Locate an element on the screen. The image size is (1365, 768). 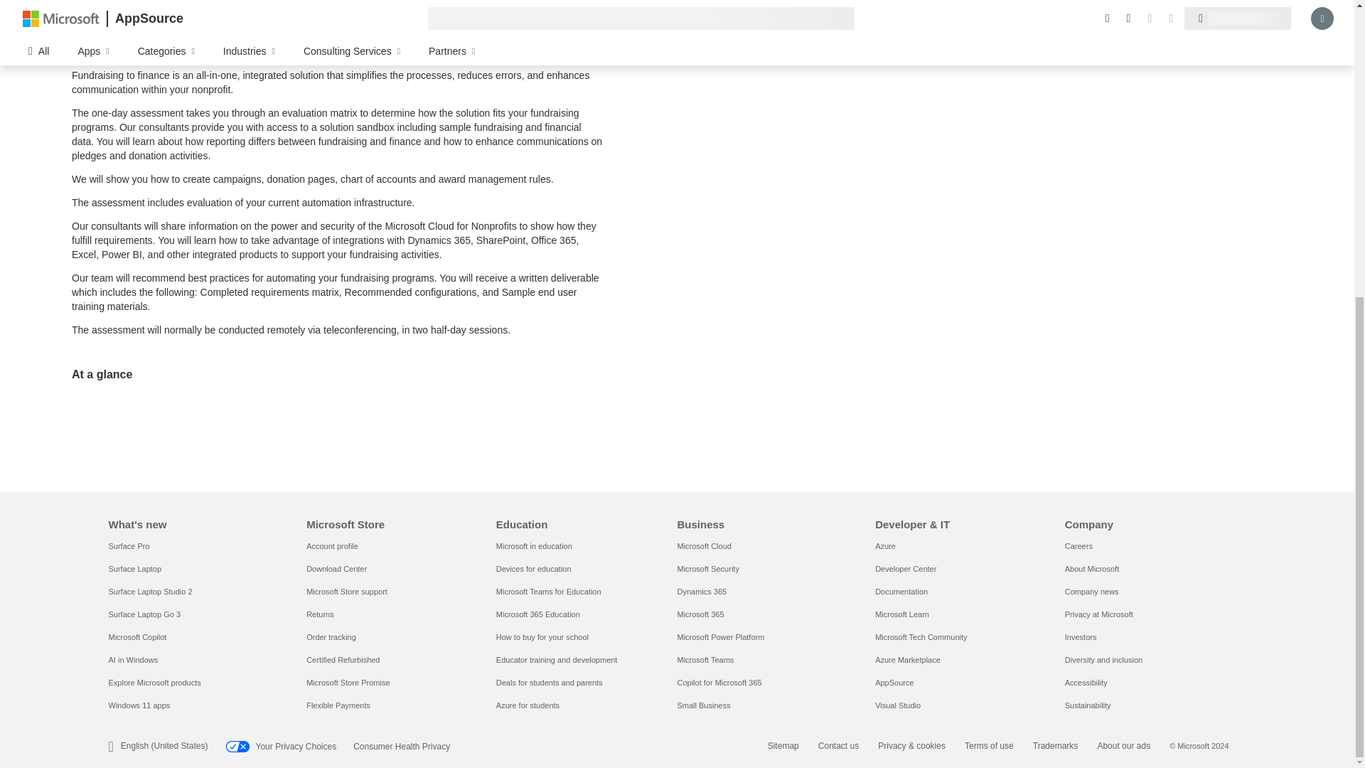
Surface Laptop Studio 2 is located at coordinates (149, 592).